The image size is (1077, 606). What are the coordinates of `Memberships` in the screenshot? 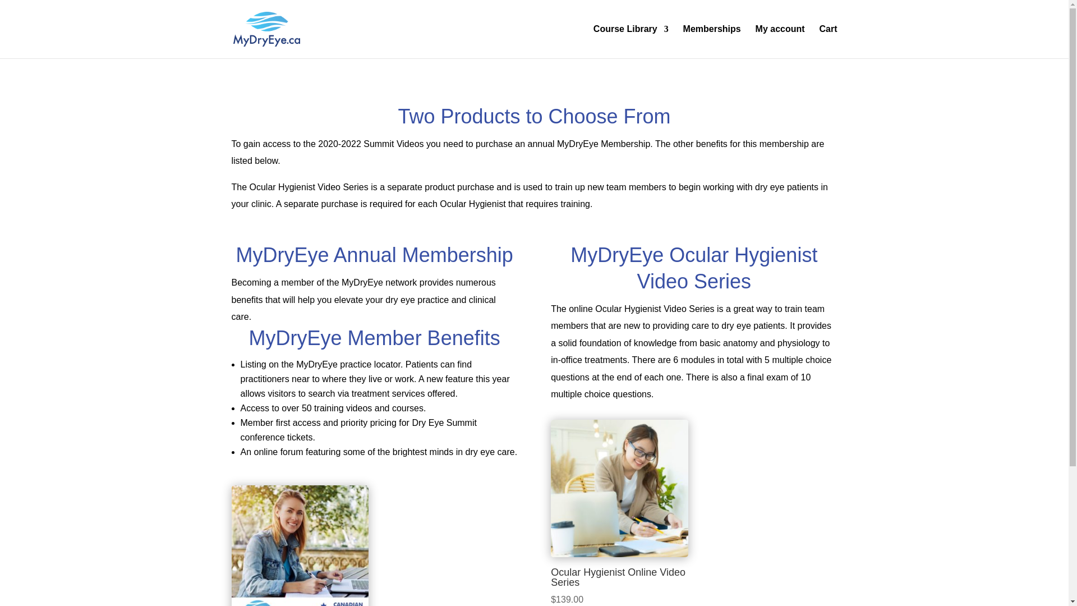 It's located at (711, 42).